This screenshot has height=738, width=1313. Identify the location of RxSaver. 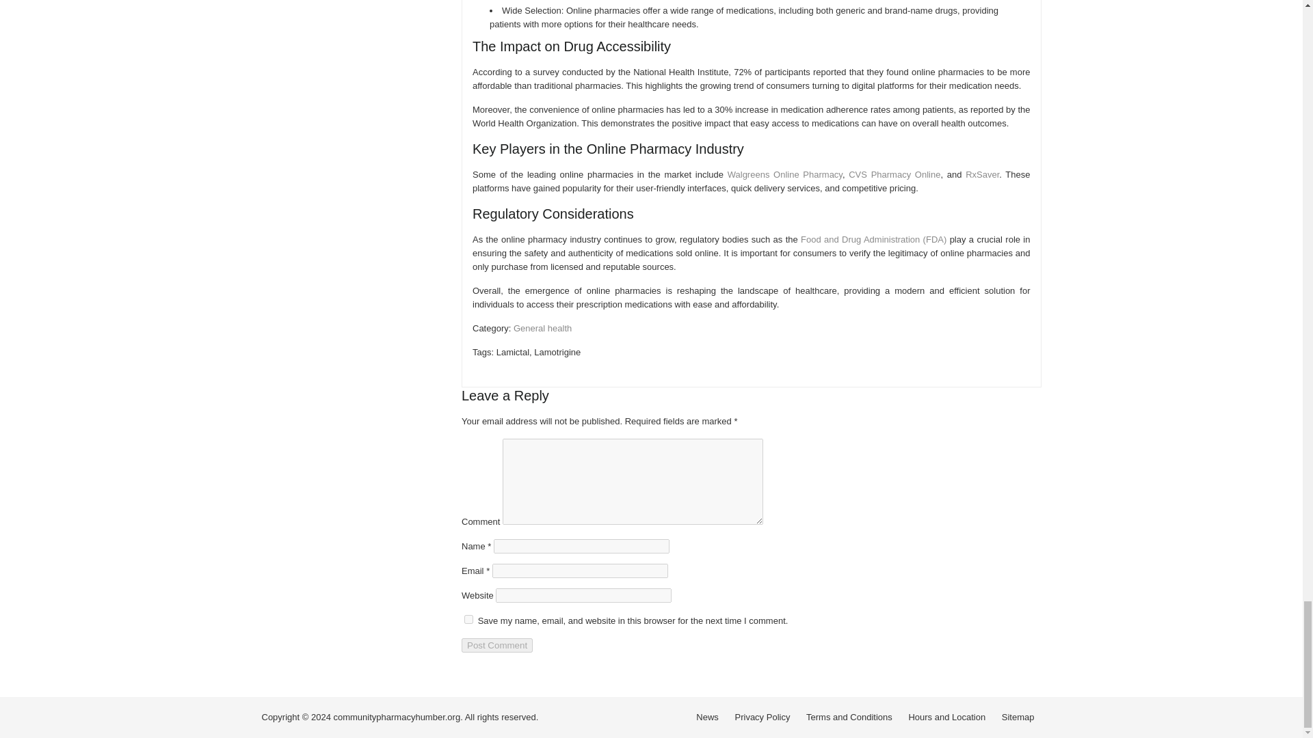
(982, 175).